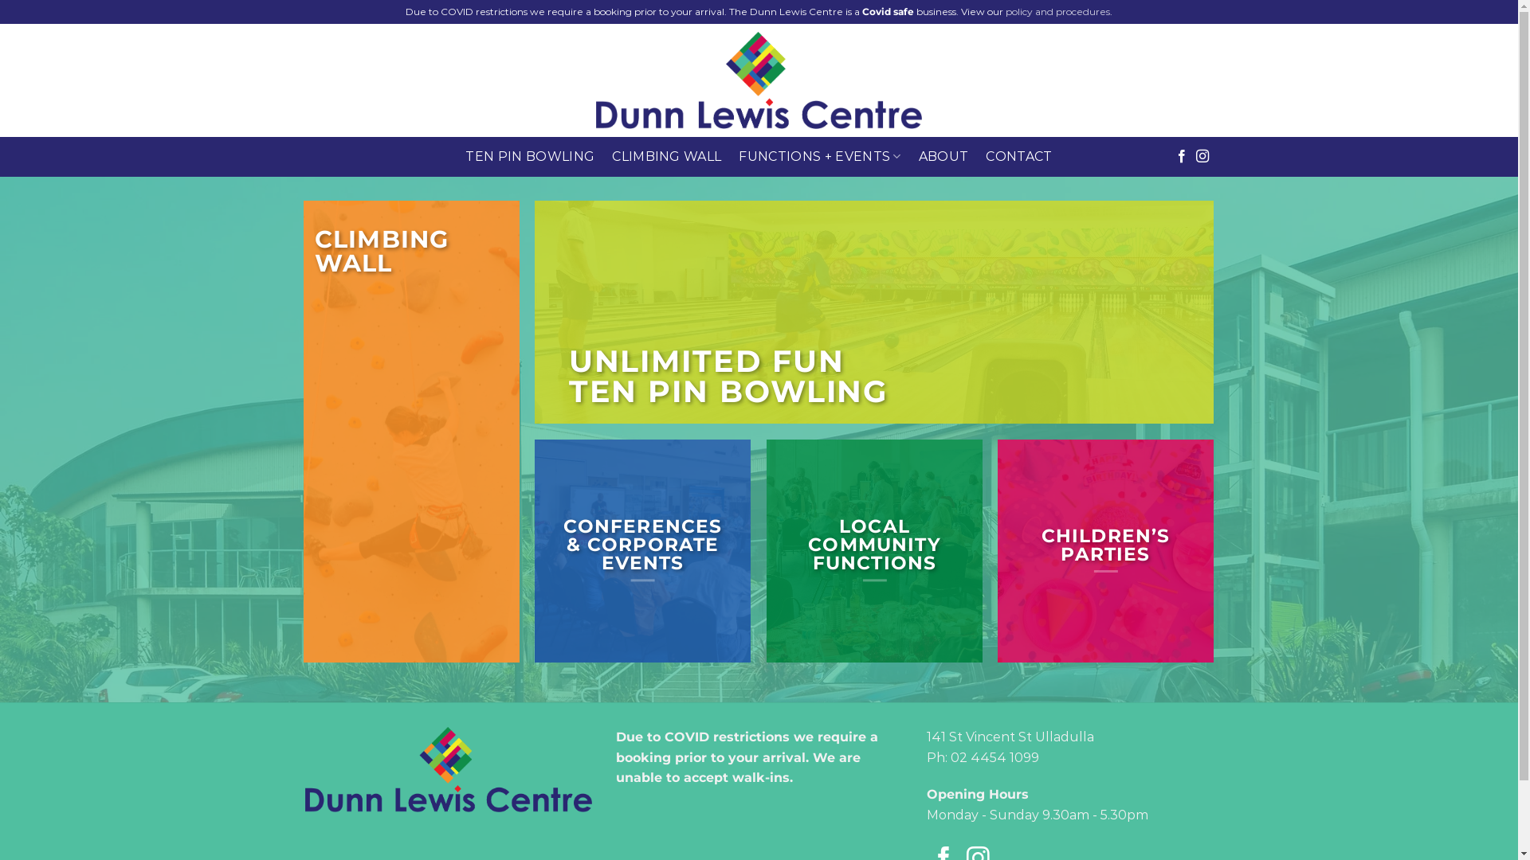 Image resolution: width=1530 pixels, height=860 pixels. What do you see at coordinates (530, 157) in the screenshot?
I see `TEN PIN BOWLING` at bounding box center [530, 157].